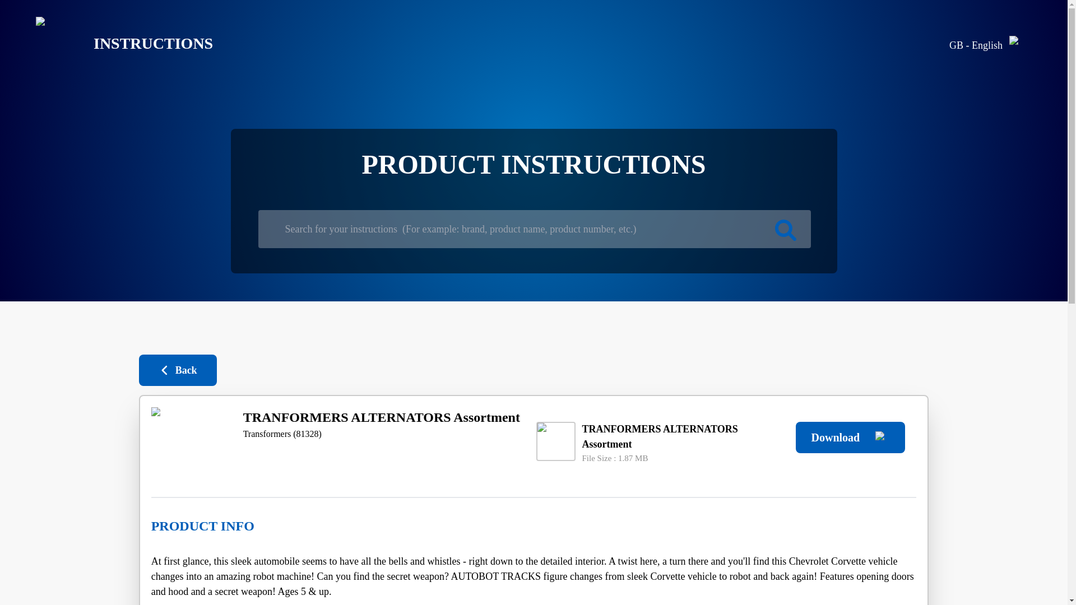  Describe the element at coordinates (850, 437) in the screenshot. I see `Download` at that location.